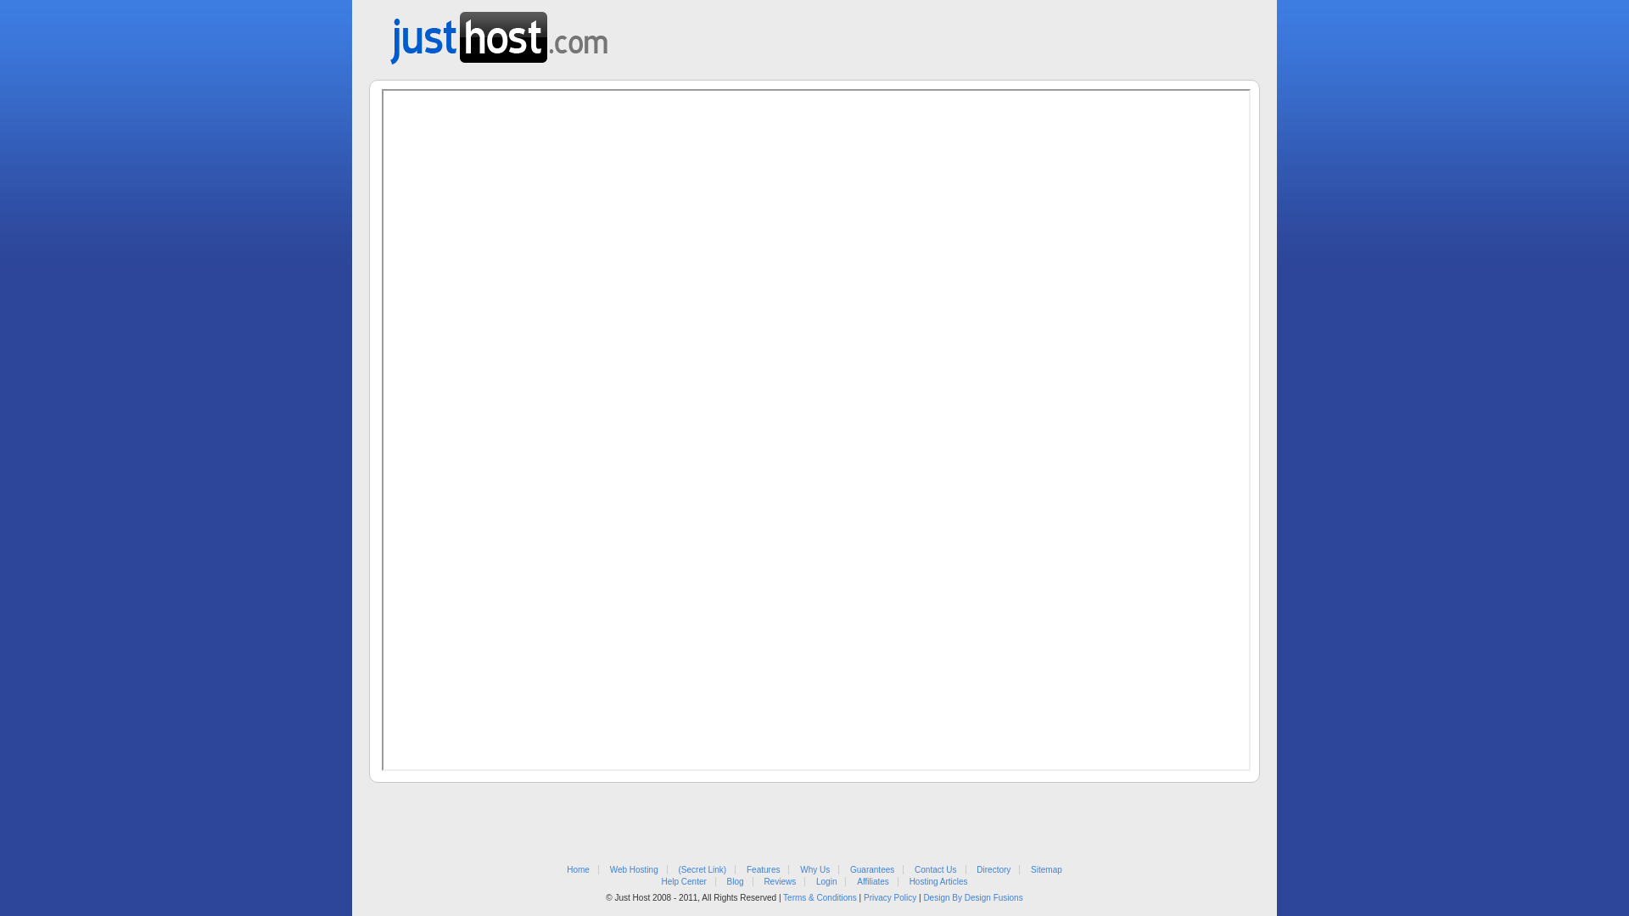 The width and height of the screenshot is (1629, 916). Describe the element at coordinates (684, 882) in the screenshot. I see `Help Center` at that location.